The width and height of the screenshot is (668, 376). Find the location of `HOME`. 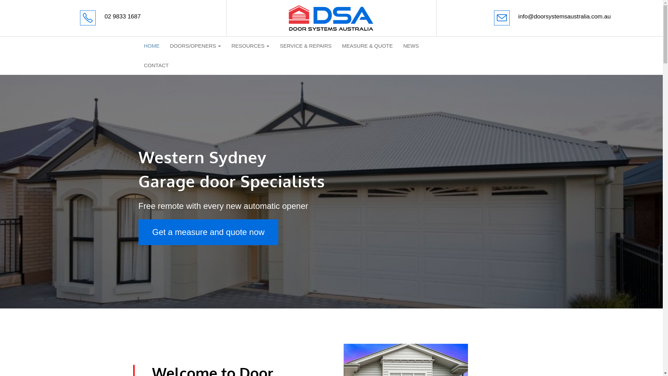

HOME is located at coordinates (152, 46).